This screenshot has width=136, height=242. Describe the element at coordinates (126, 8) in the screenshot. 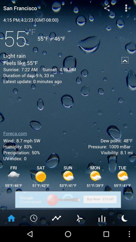

I see `options` at that location.